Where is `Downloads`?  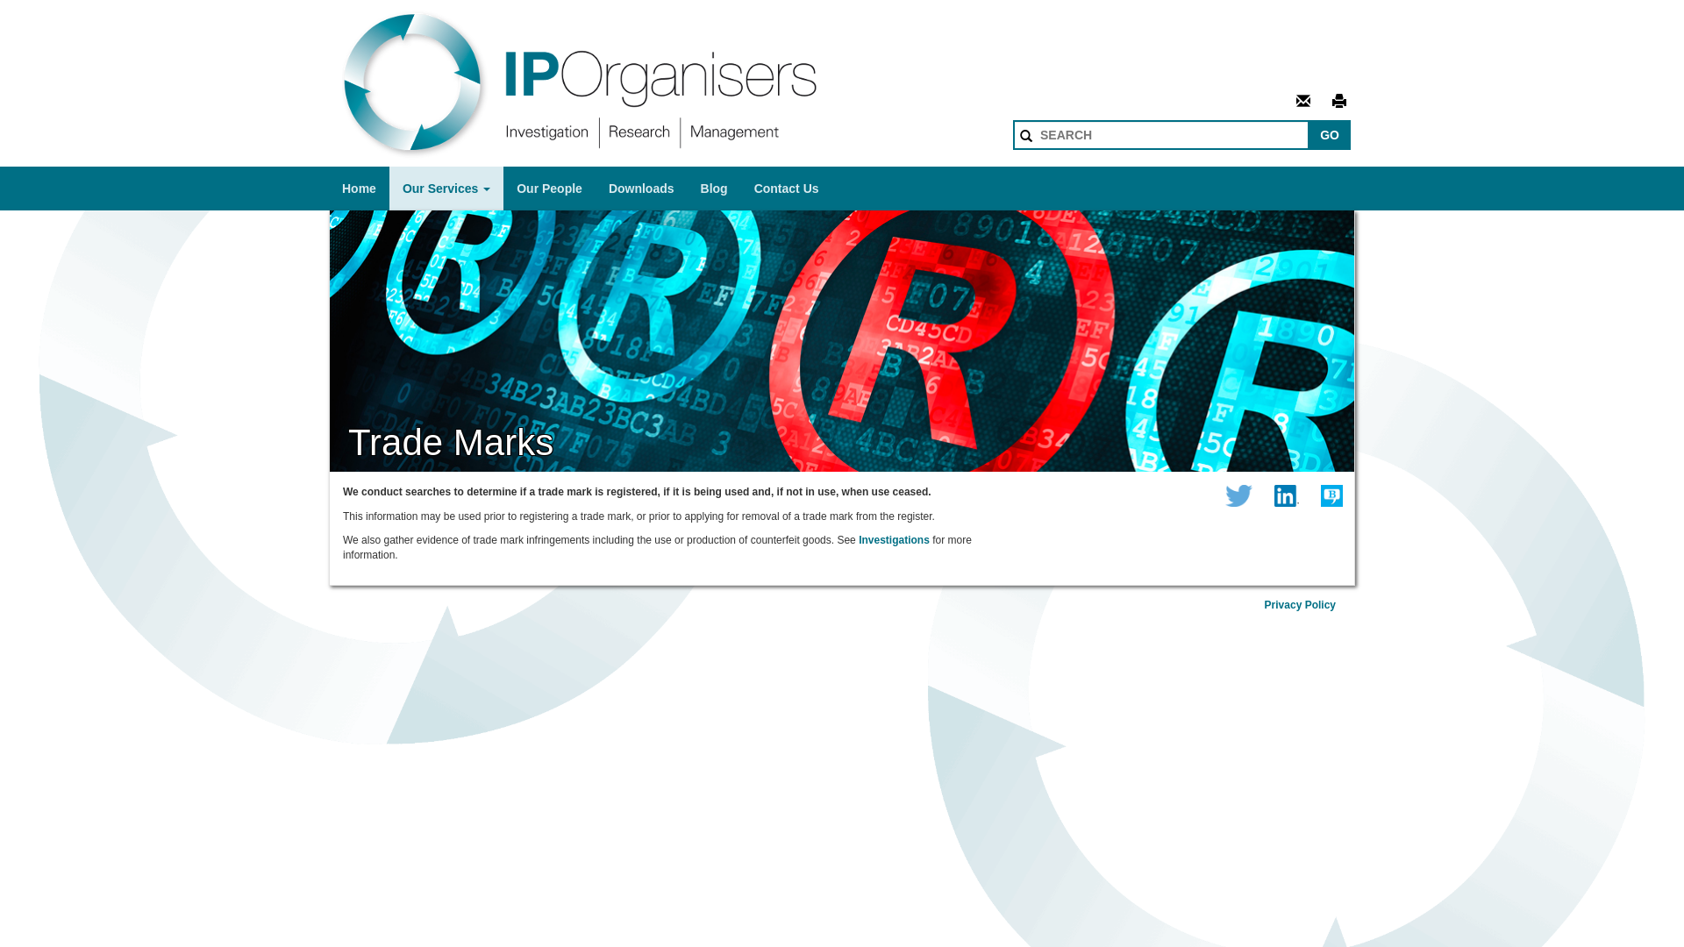 Downloads is located at coordinates (642, 189).